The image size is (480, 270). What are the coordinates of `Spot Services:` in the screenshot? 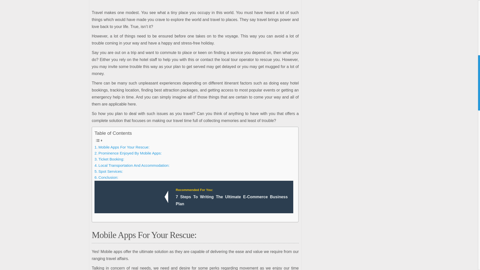 It's located at (108, 171).